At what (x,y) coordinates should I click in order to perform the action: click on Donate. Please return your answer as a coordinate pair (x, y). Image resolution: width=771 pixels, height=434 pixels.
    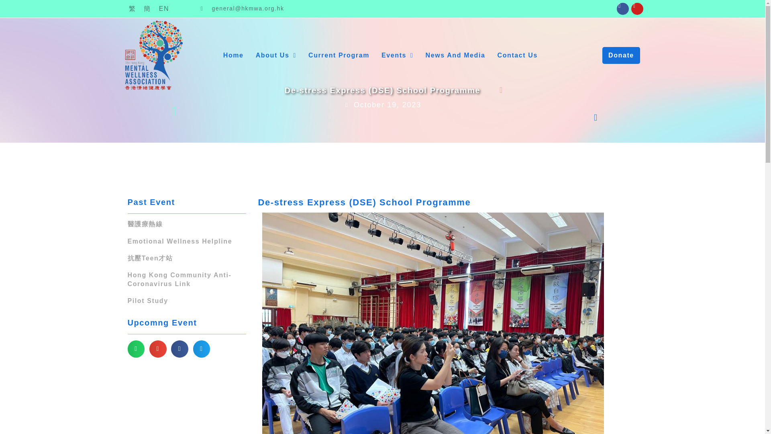
    Looking at the image, I should click on (621, 55).